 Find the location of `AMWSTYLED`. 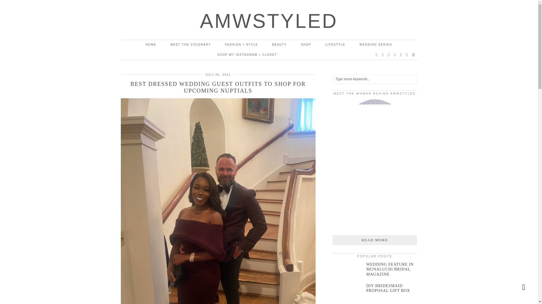

AMWSTYLED is located at coordinates (269, 21).